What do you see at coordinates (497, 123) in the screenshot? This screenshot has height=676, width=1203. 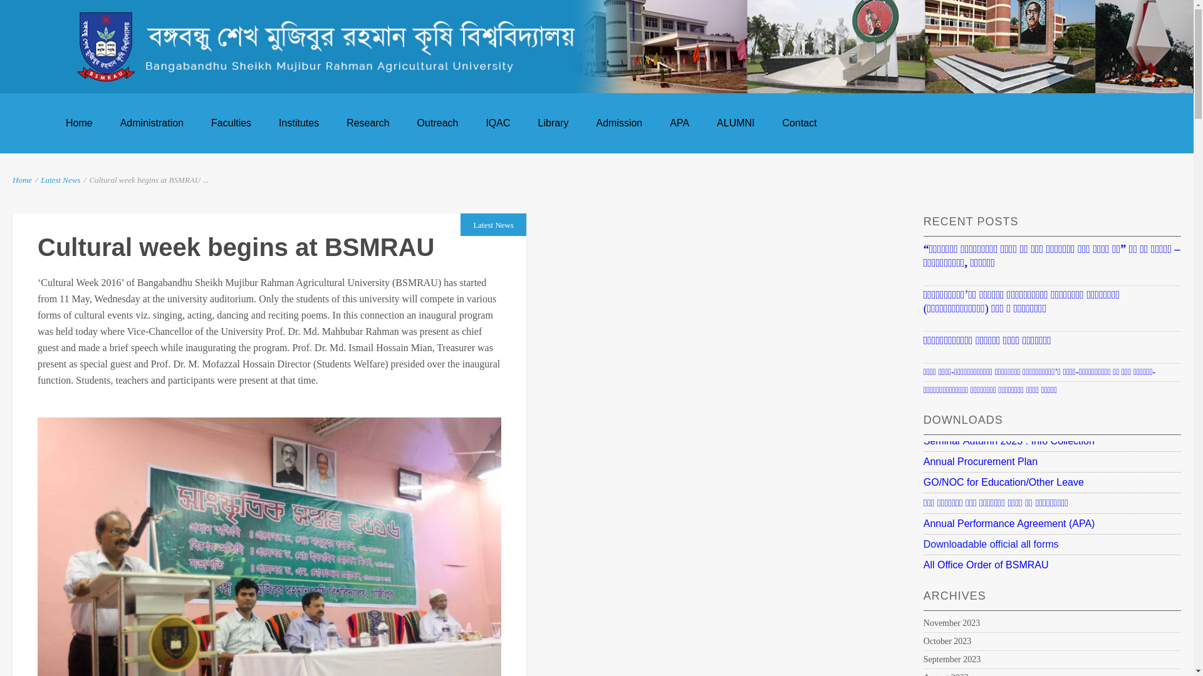 I see `IQAC` at bounding box center [497, 123].